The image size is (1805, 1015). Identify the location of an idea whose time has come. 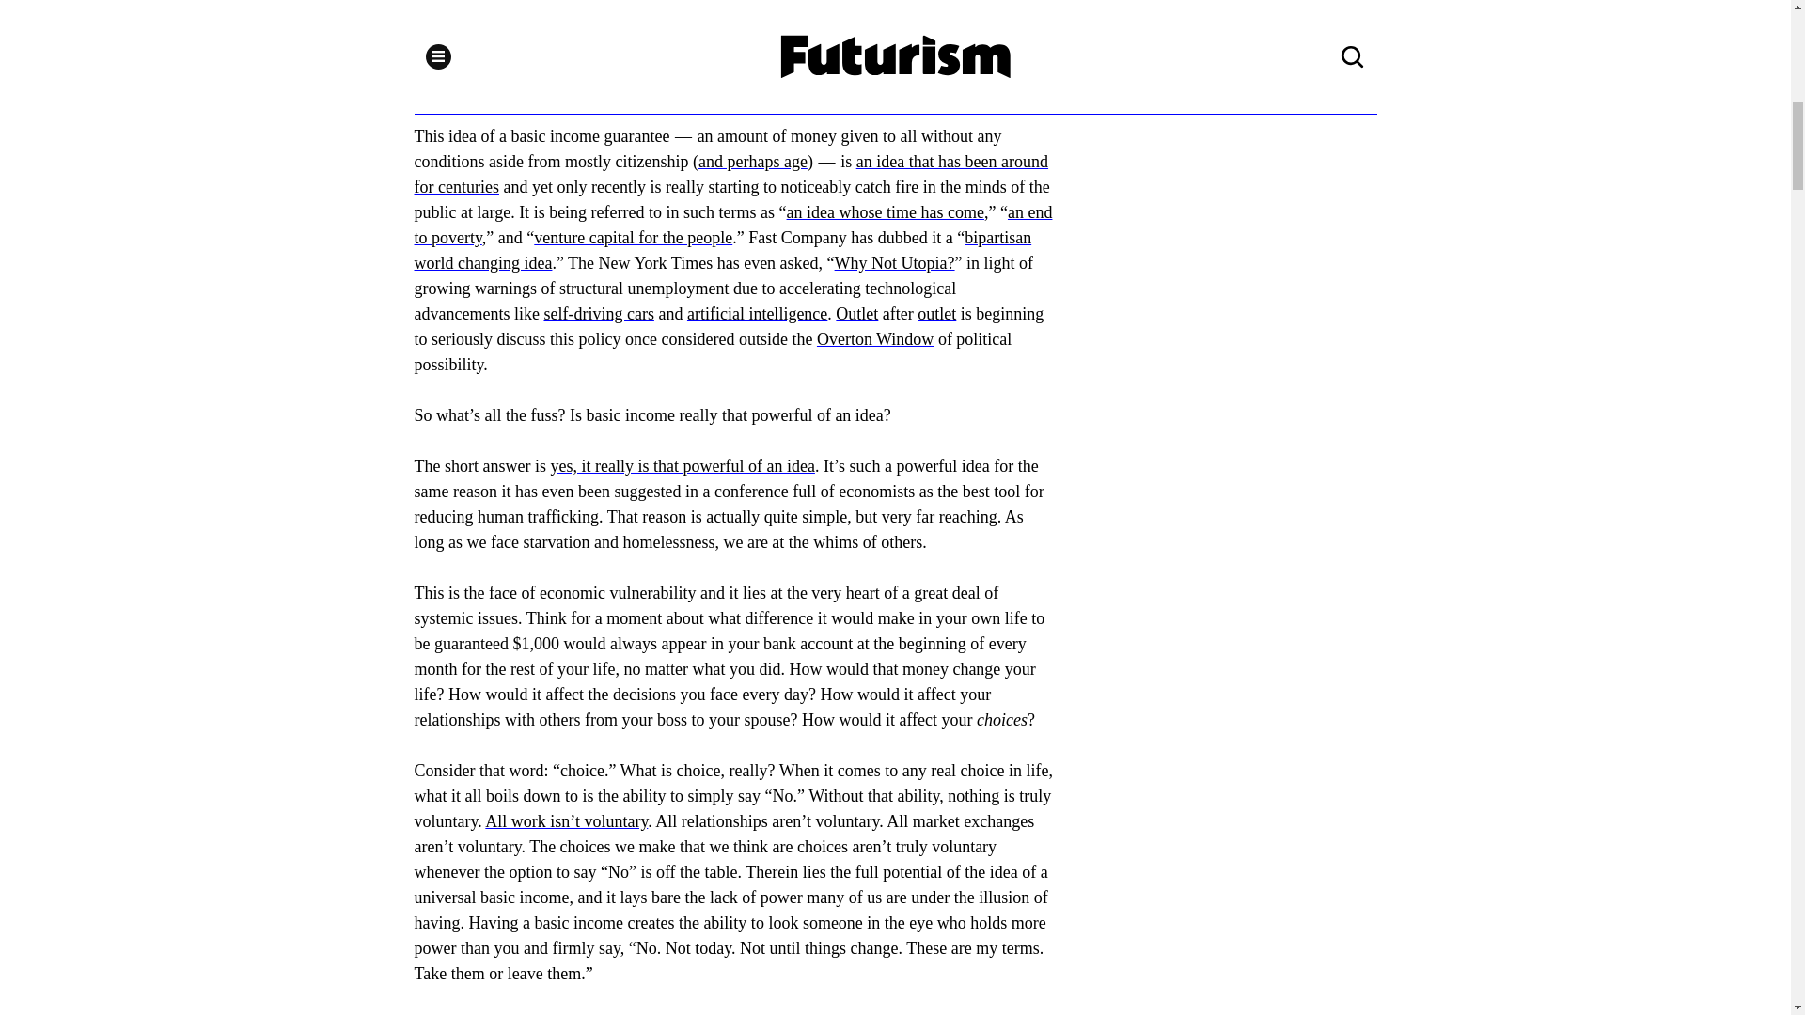
(886, 212).